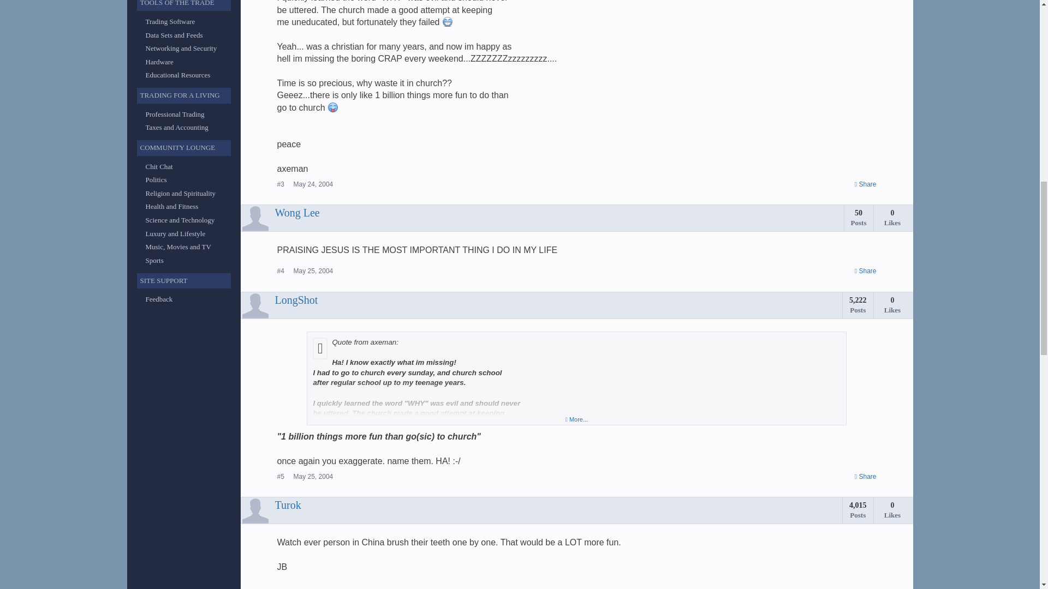 The height and width of the screenshot is (589, 1048). What do you see at coordinates (178, 74) in the screenshot?
I see `Educational Resources` at bounding box center [178, 74].